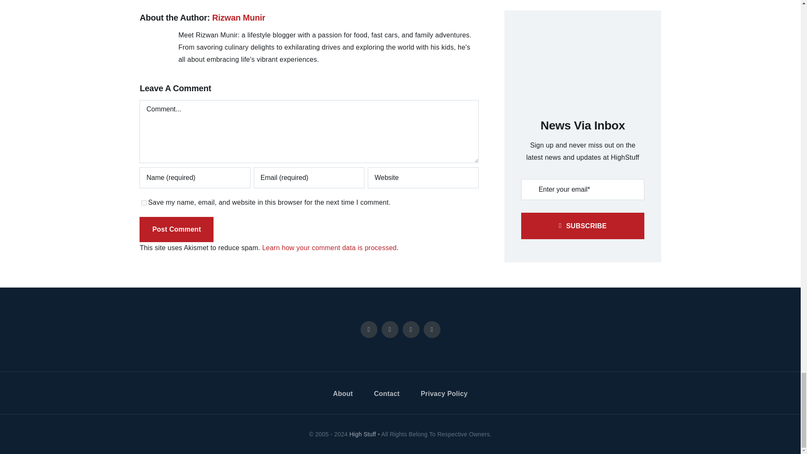 This screenshot has height=454, width=807. I want to click on Instagram, so click(411, 329).